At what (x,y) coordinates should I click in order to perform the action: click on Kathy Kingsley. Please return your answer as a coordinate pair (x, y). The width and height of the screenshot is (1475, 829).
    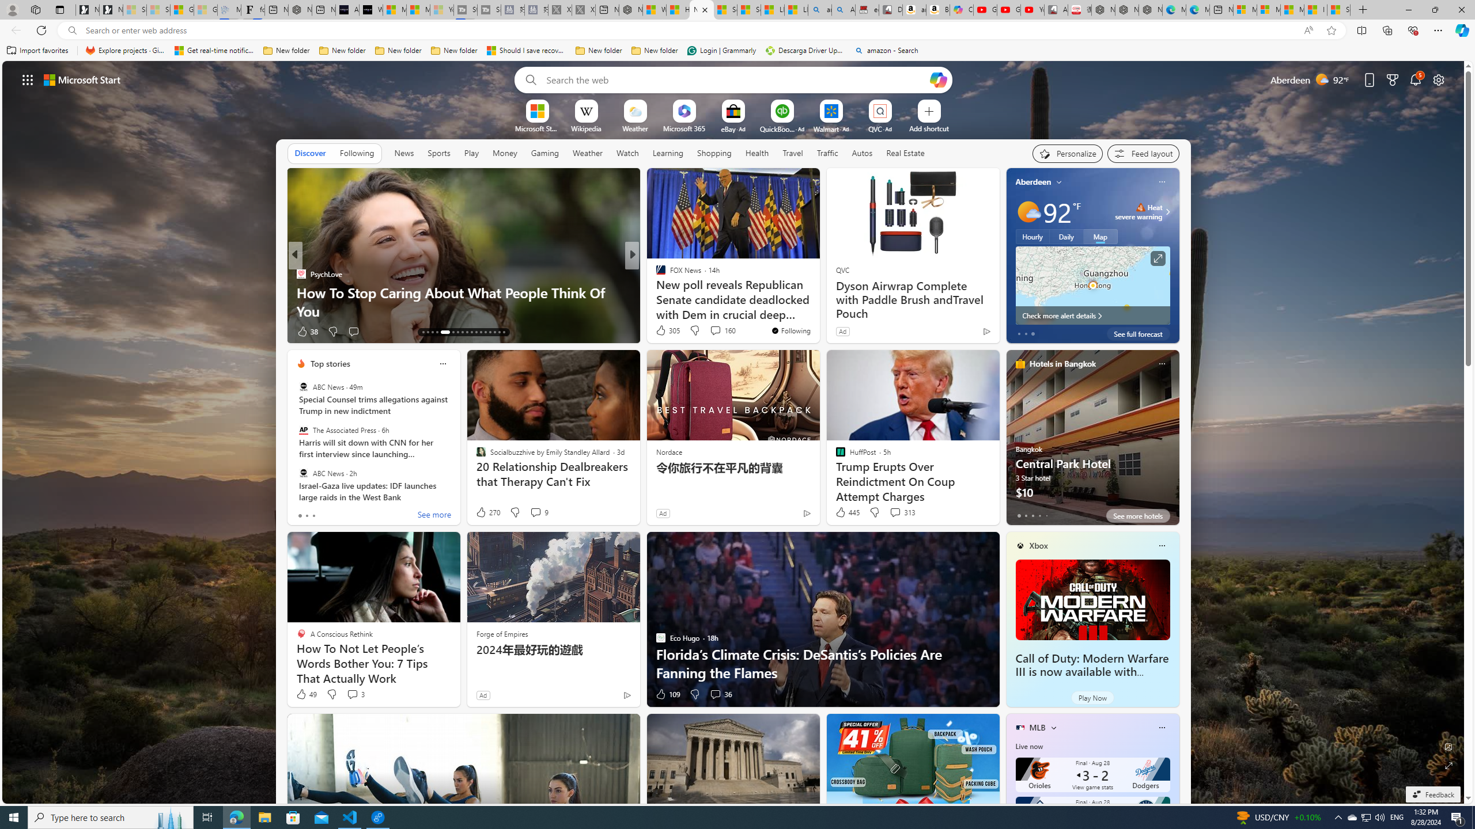
    Looking at the image, I should click on (655, 274).